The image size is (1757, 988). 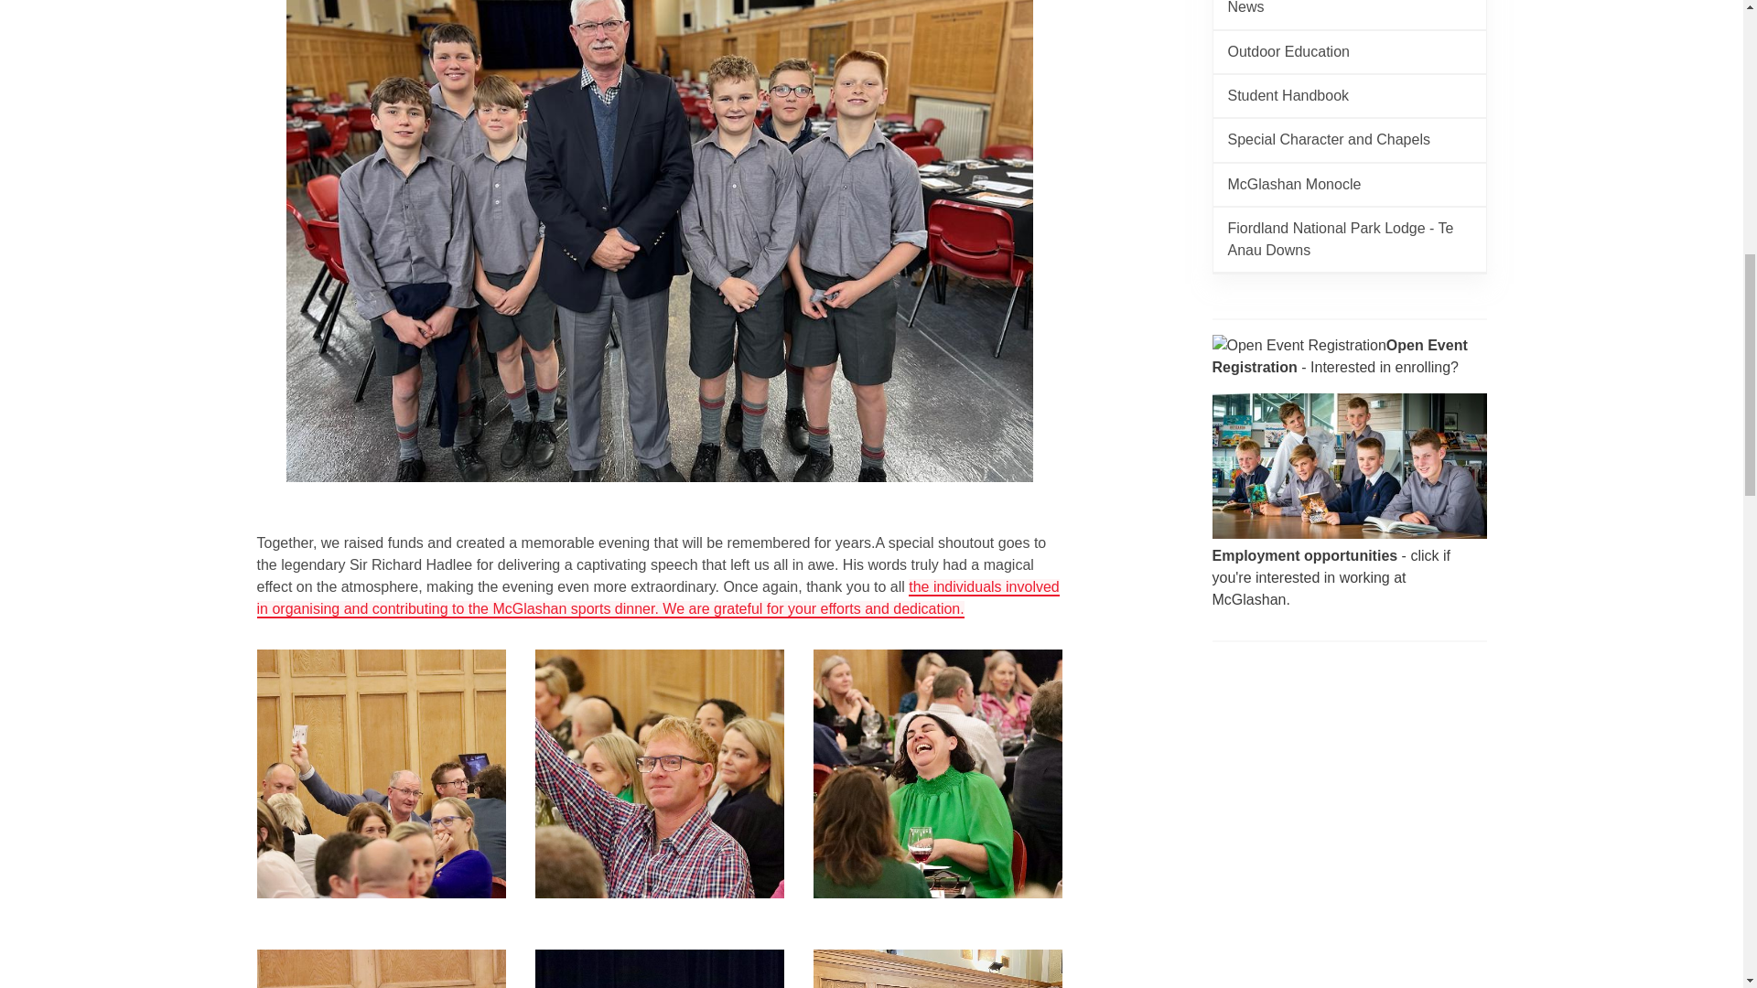 I want to click on Outdoor Education, so click(x=1350, y=51).